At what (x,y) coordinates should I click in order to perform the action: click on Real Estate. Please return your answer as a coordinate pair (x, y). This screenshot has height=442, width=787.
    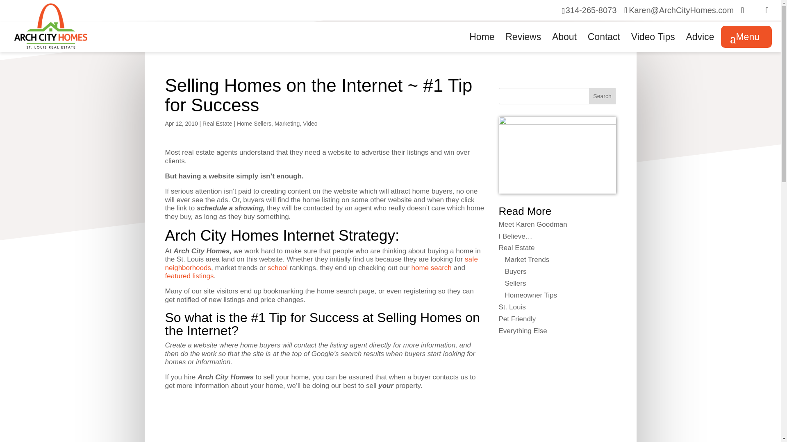
    Looking at the image, I should click on (217, 123).